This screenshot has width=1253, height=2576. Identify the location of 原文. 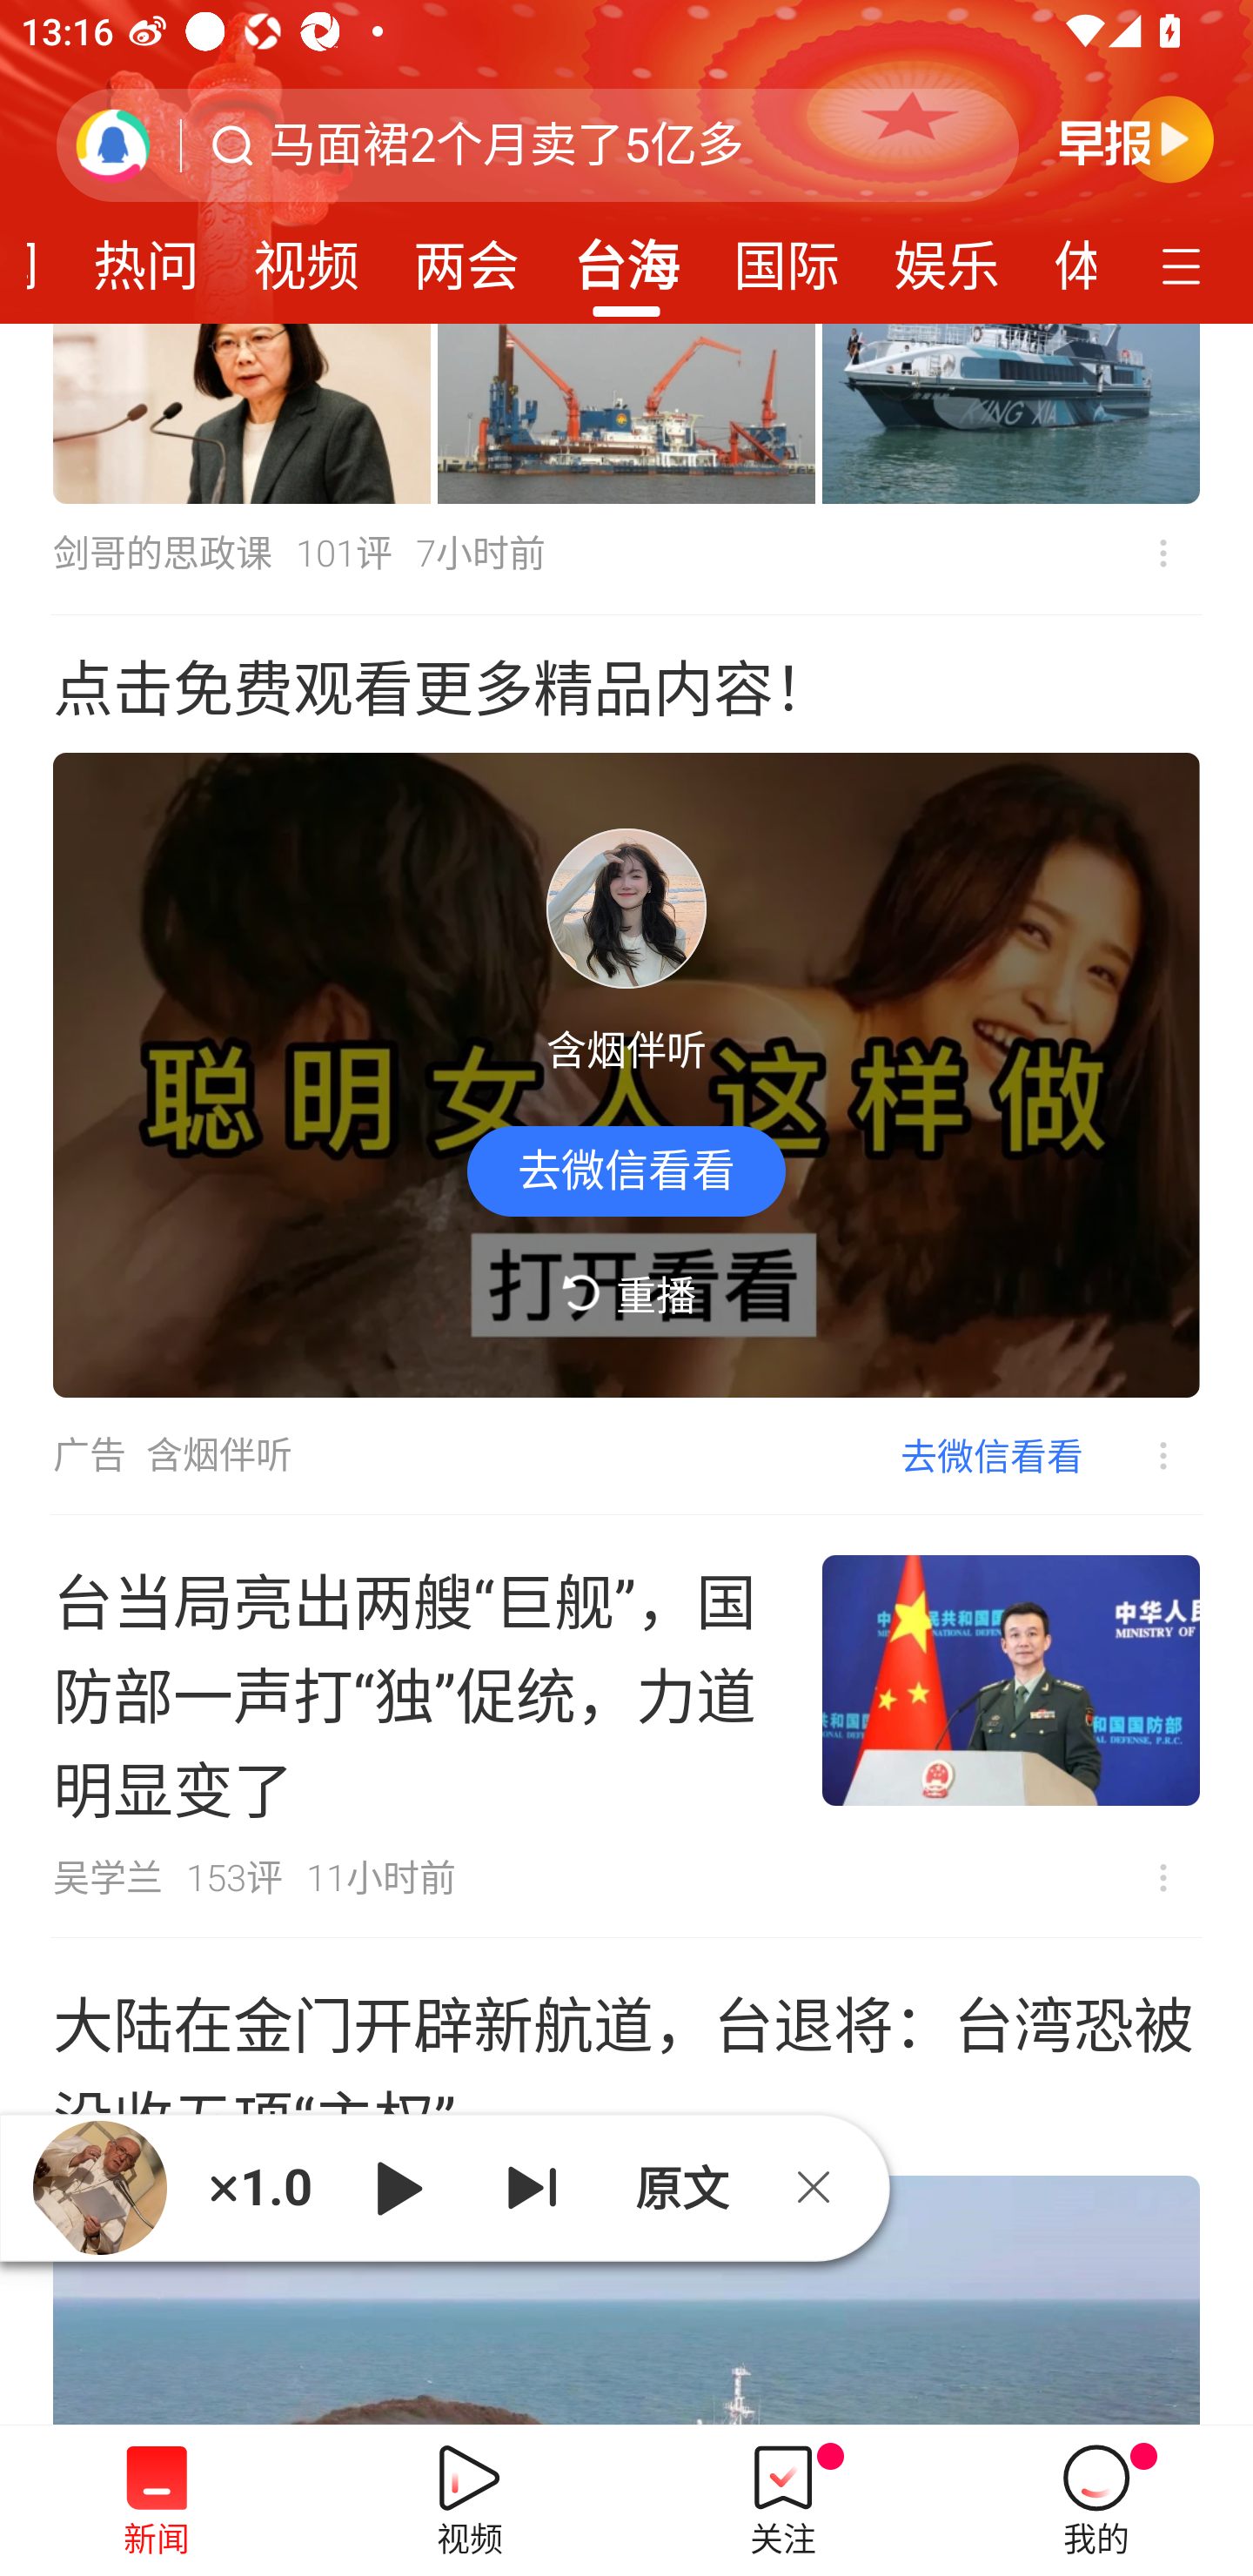
(679, 2187).